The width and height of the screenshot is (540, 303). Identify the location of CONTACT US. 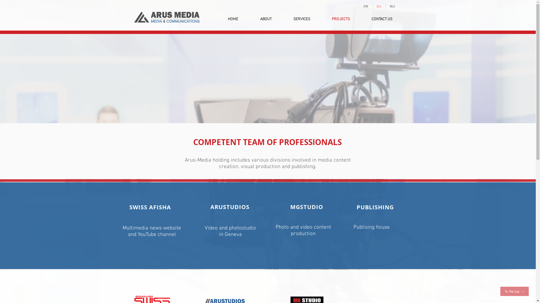
(382, 19).